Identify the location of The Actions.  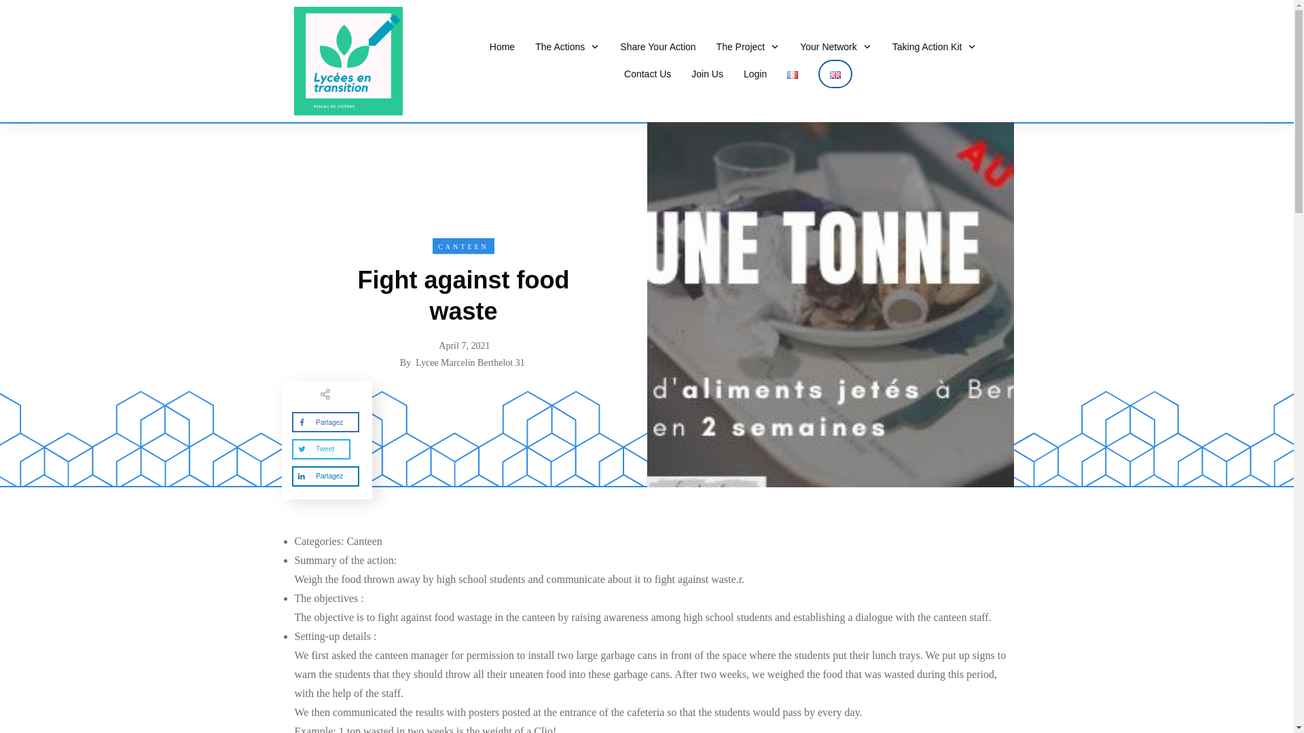
(567, 47).